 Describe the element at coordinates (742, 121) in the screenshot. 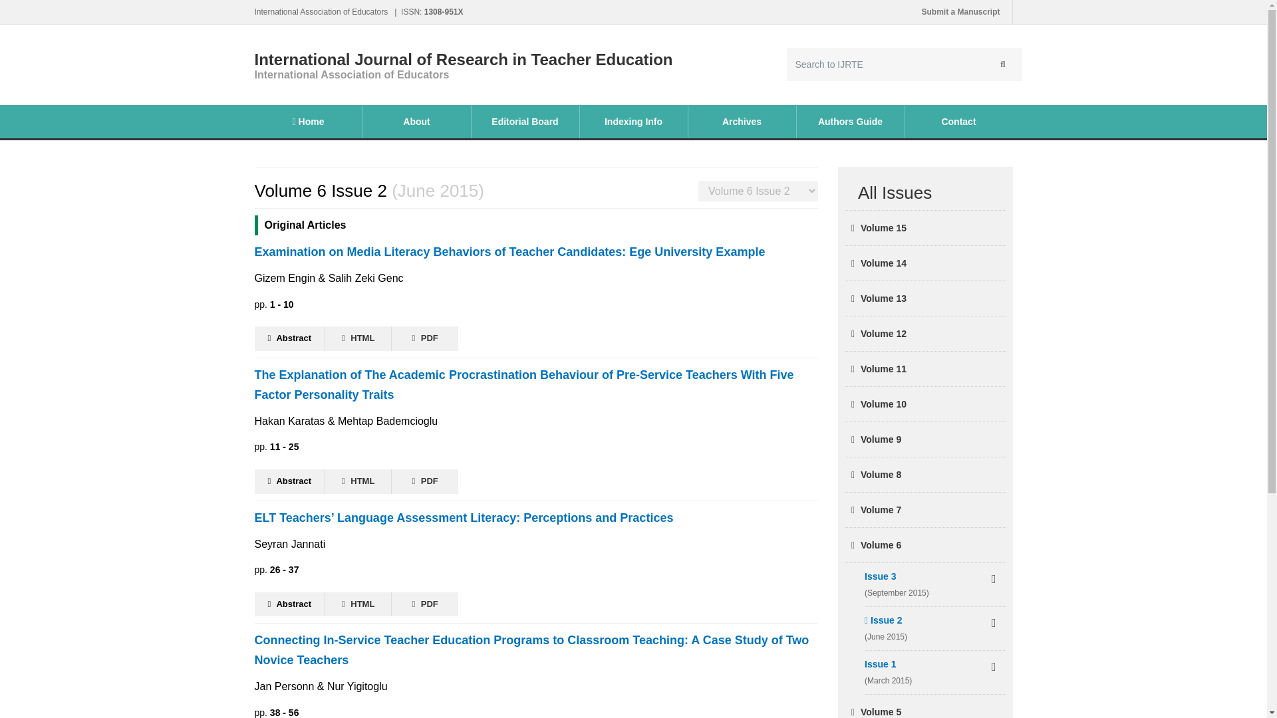

I see `Archives` at that location.